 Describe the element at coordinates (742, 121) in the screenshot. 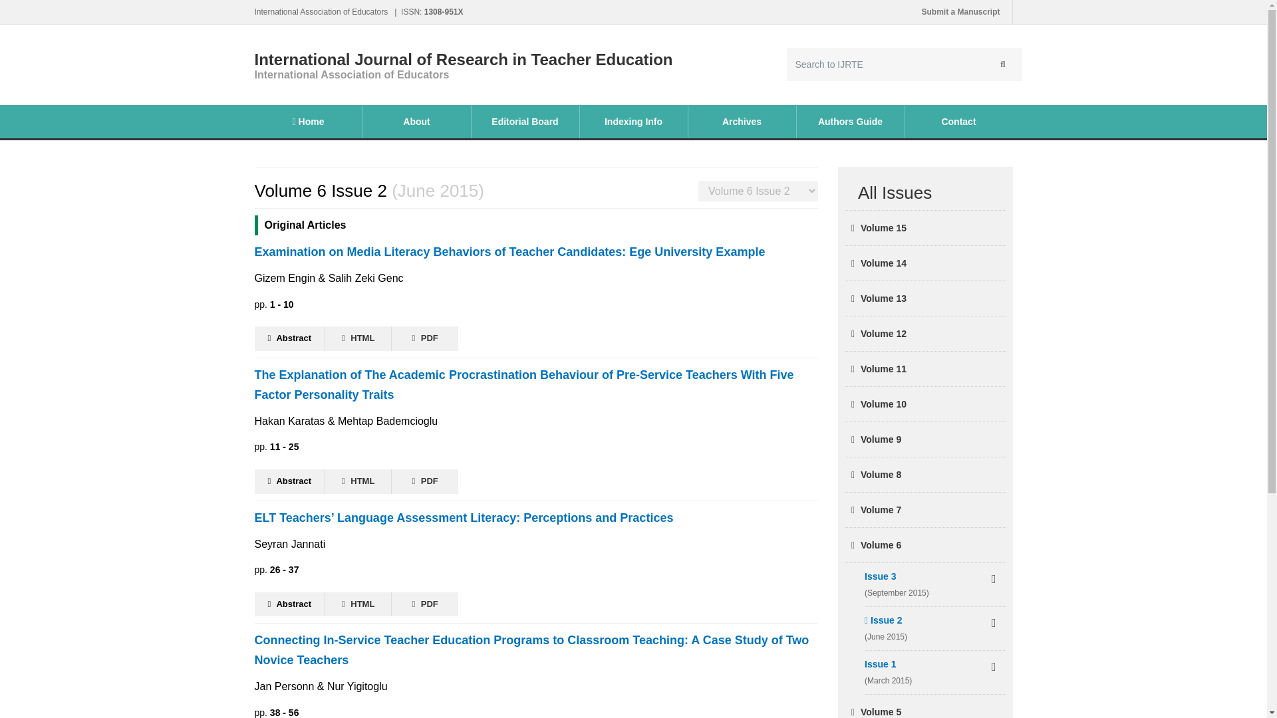

I see `Archives` at that location.